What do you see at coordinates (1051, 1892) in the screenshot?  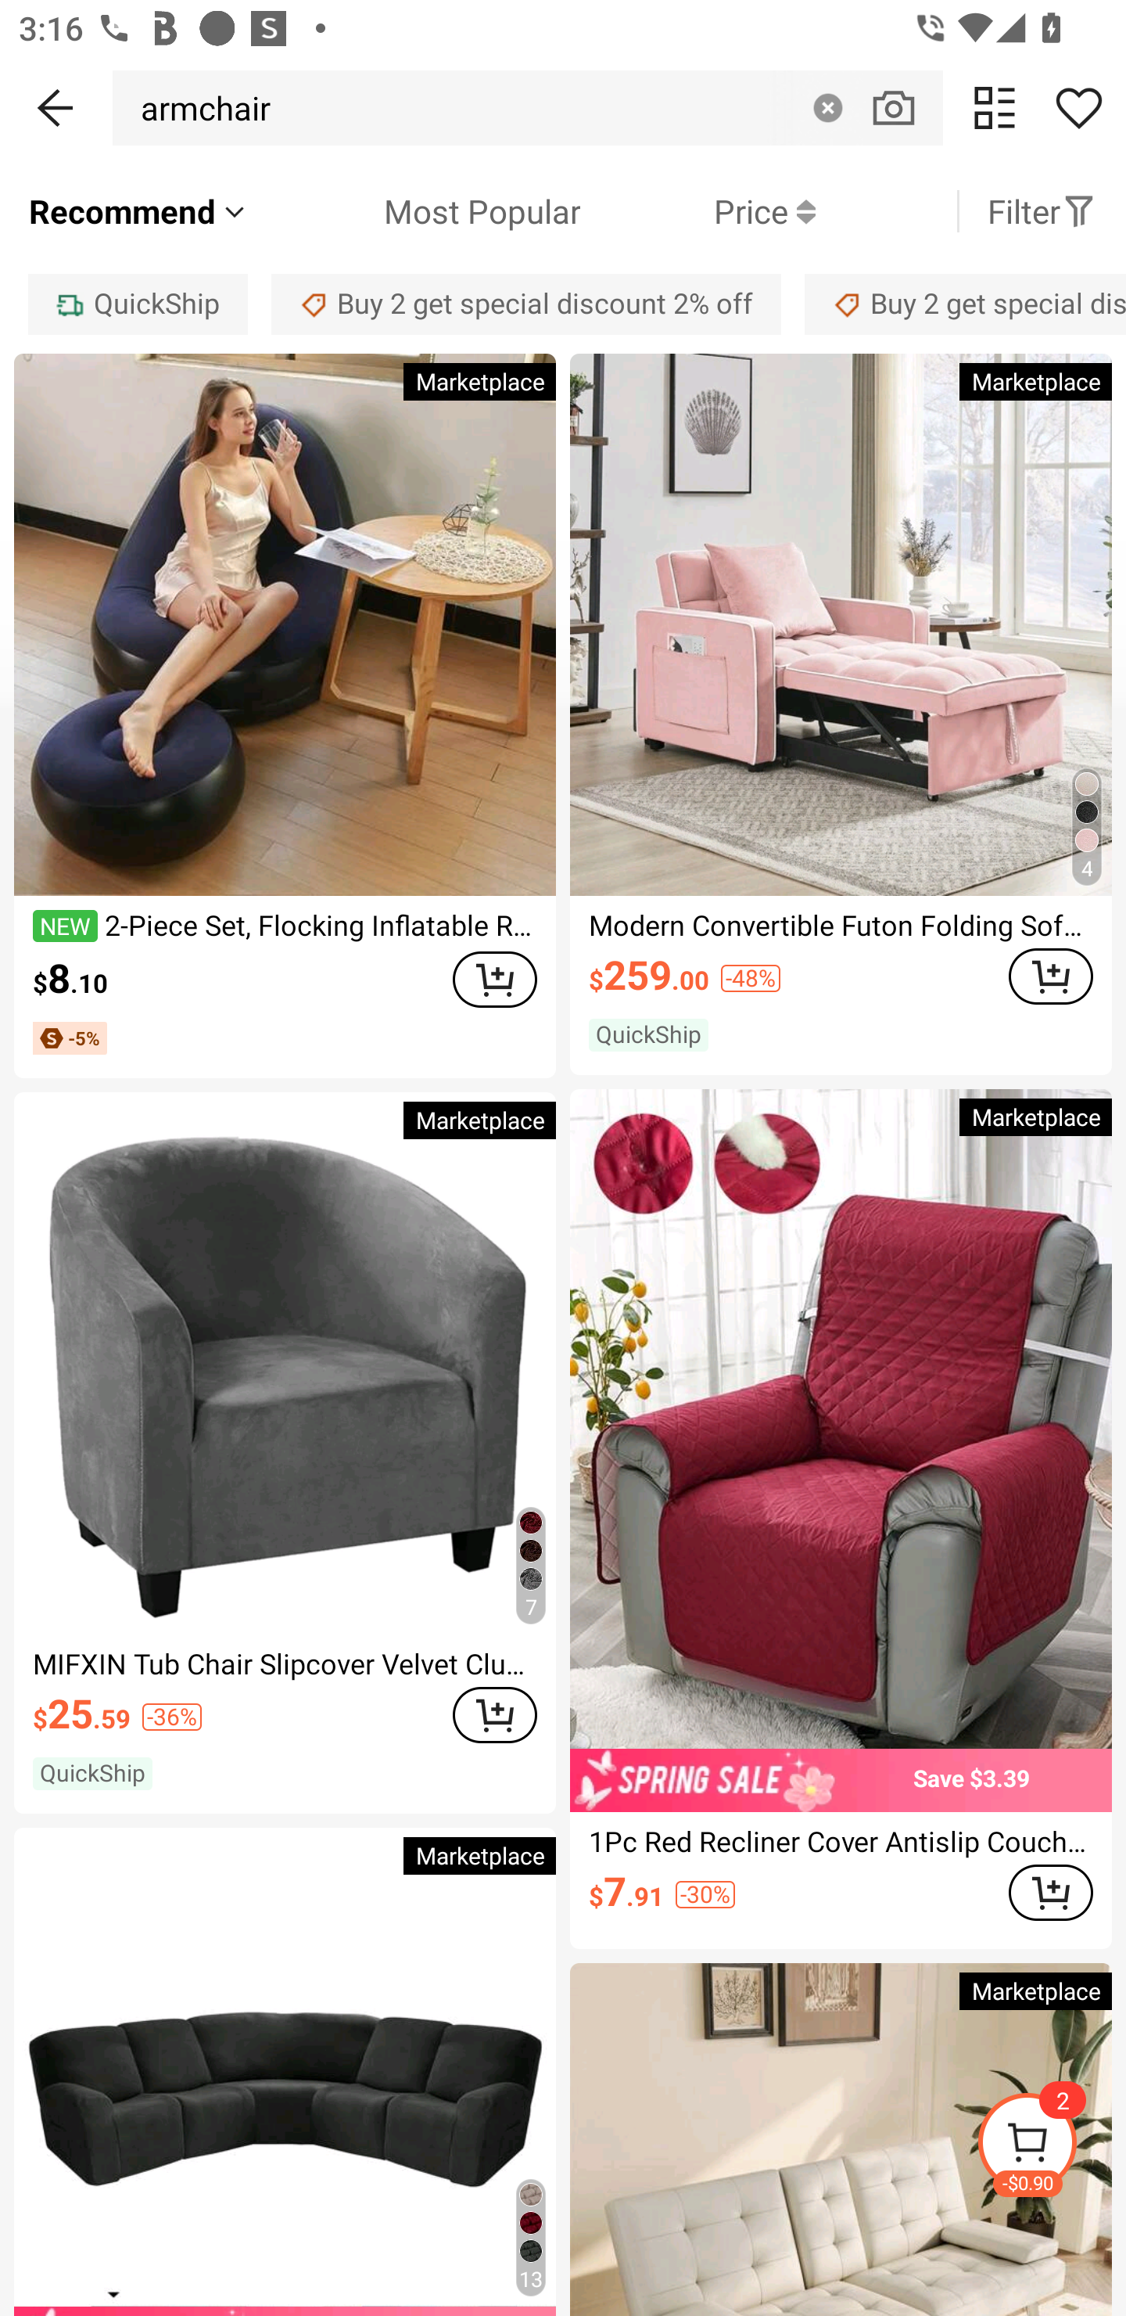 I see `ADD TO CART` at bounding box center [1051, 1892].